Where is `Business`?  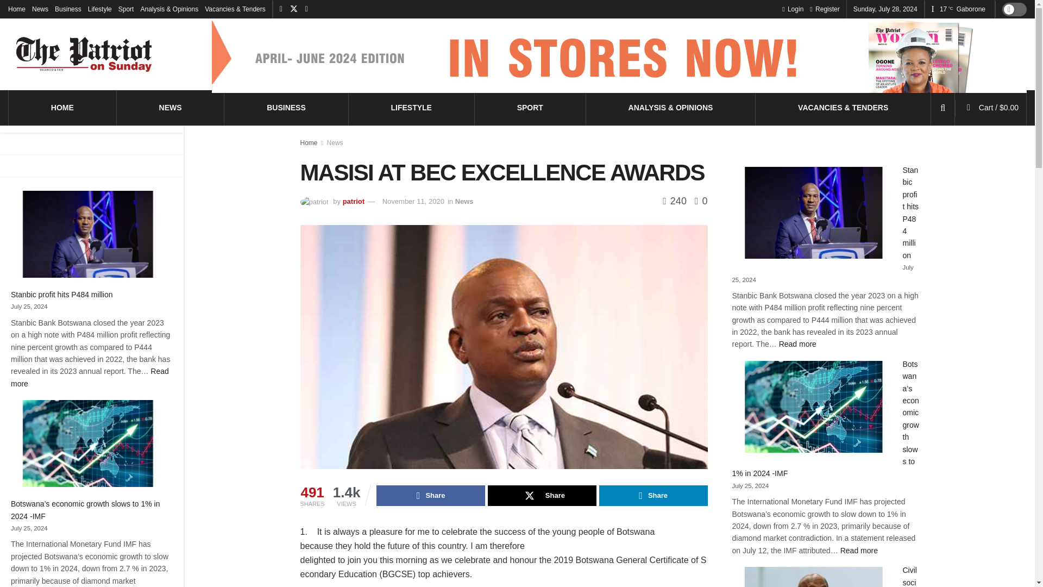
Business is located at coordinates (530, 107).